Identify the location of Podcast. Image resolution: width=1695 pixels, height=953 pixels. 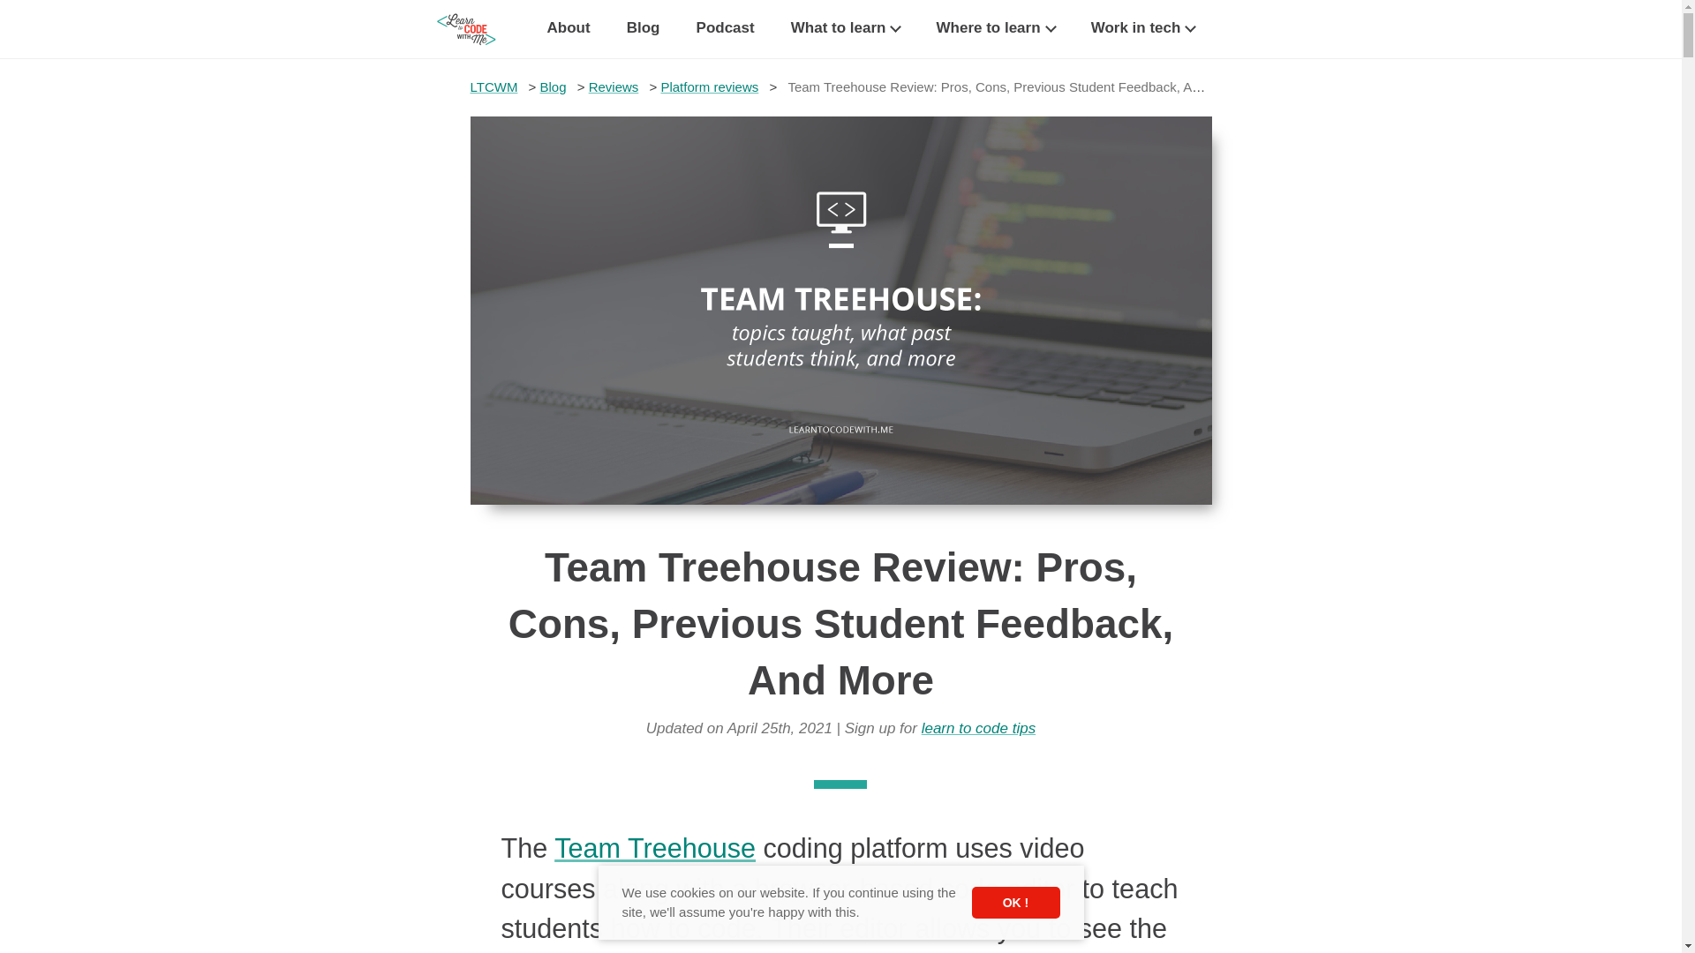
(726, 29).